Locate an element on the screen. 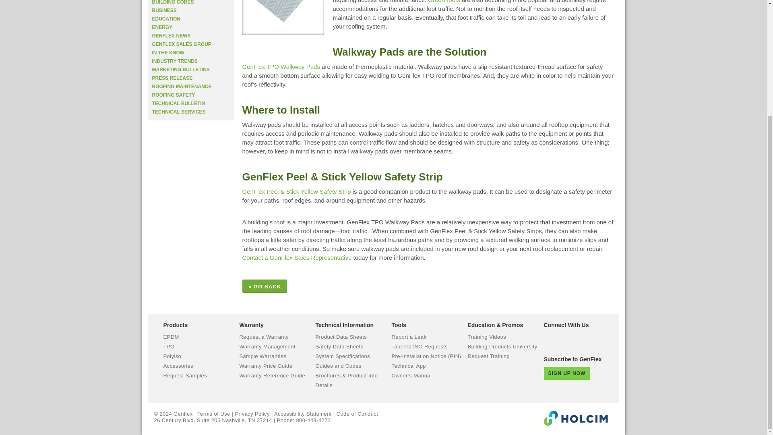 This screenshot has width=773, height=435. View all posts in Business is located at coordinates (164, 10).